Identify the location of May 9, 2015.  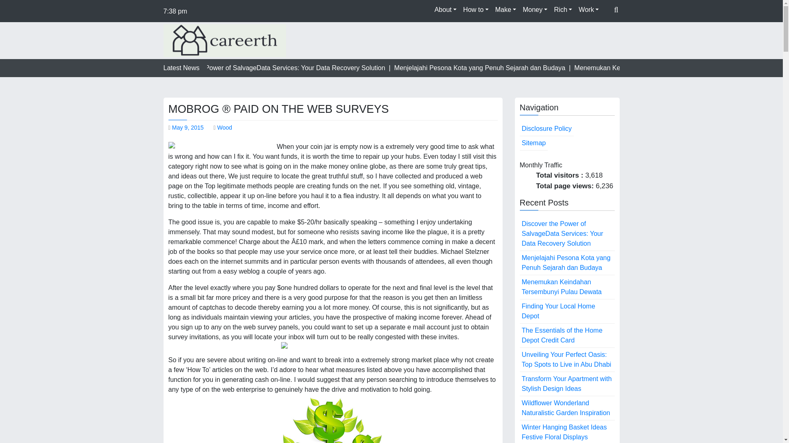
(187, 127).